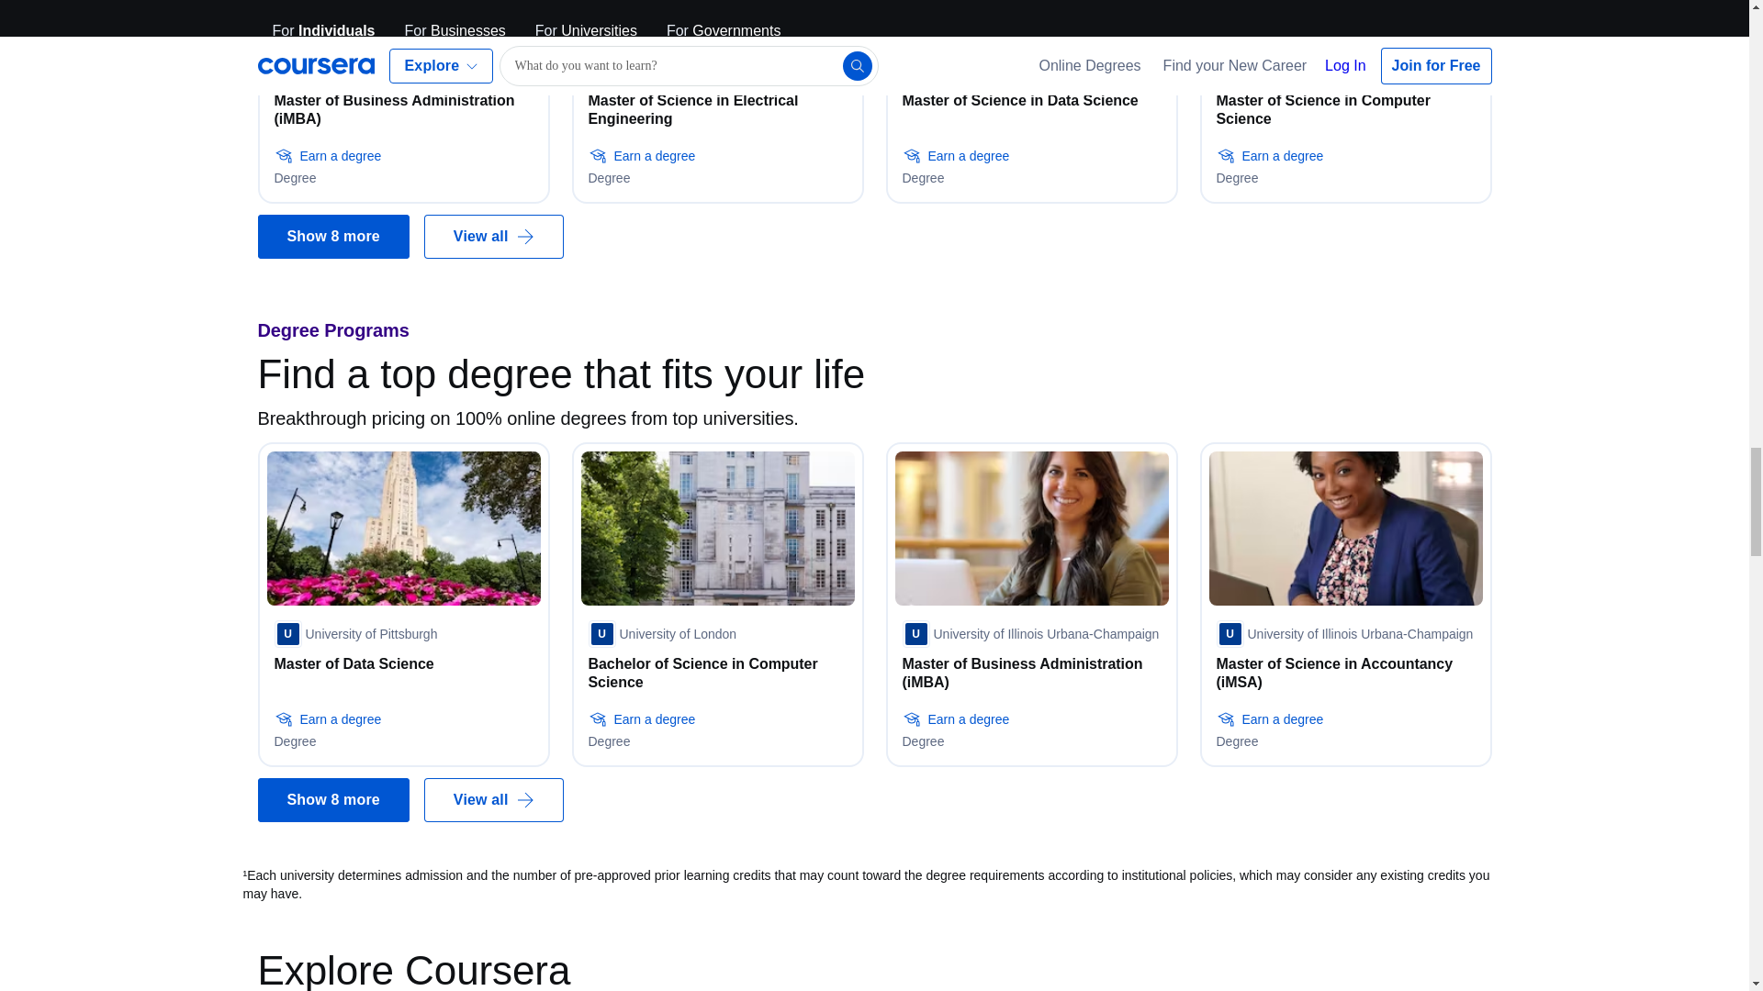  I want to click on University of Colorado Boulder, so click(1004, 70).